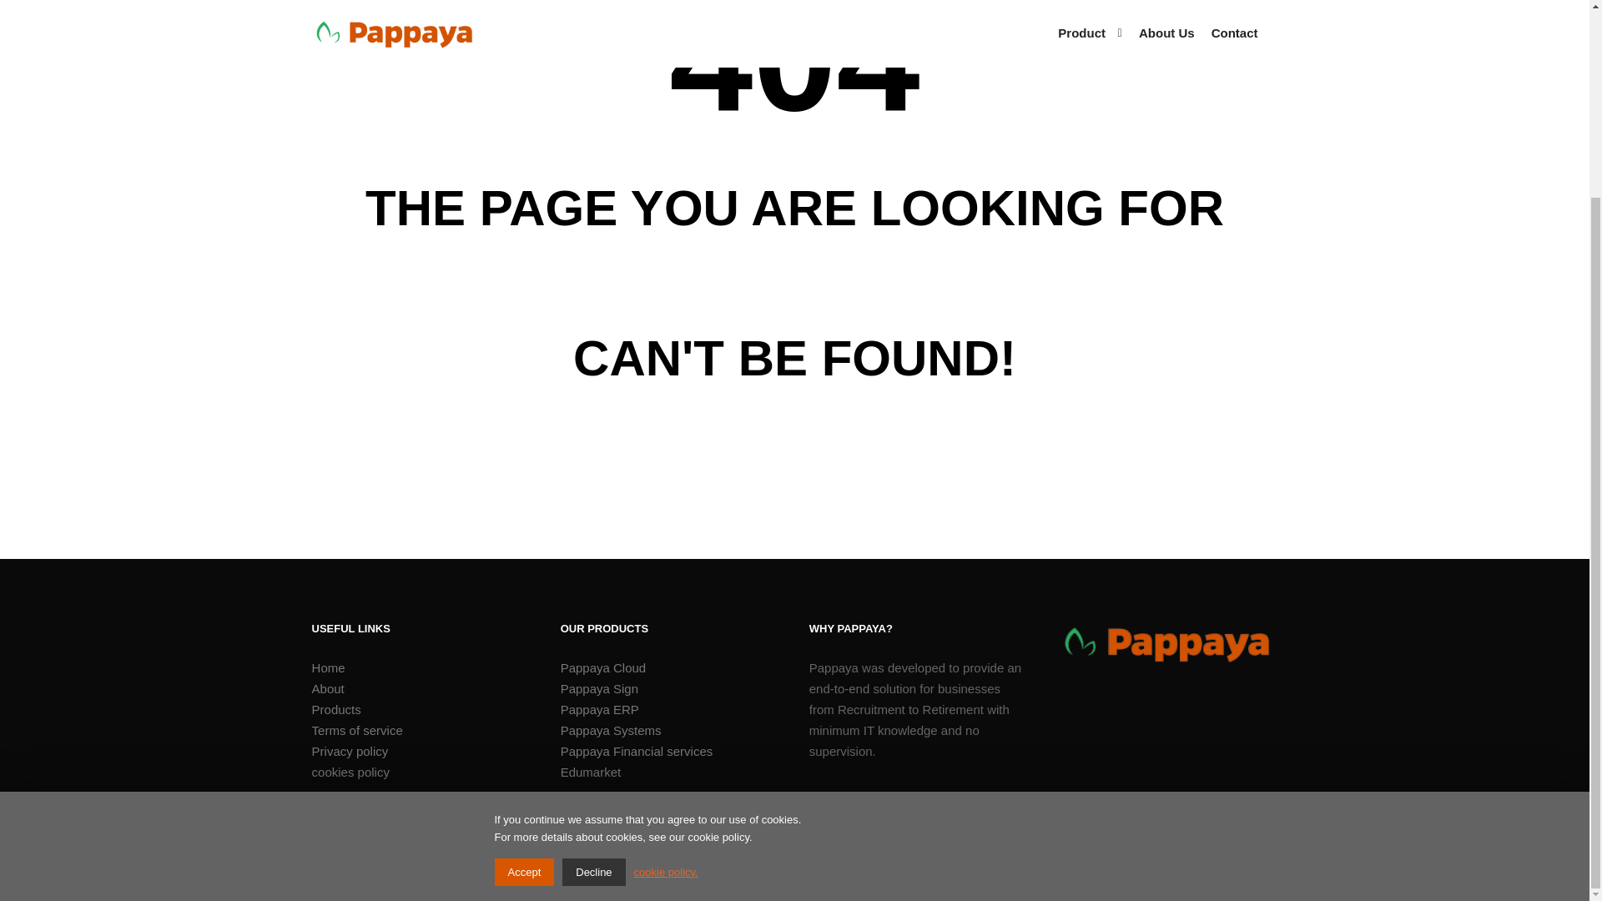  I want to click on Edumarket, so click(669, 772).